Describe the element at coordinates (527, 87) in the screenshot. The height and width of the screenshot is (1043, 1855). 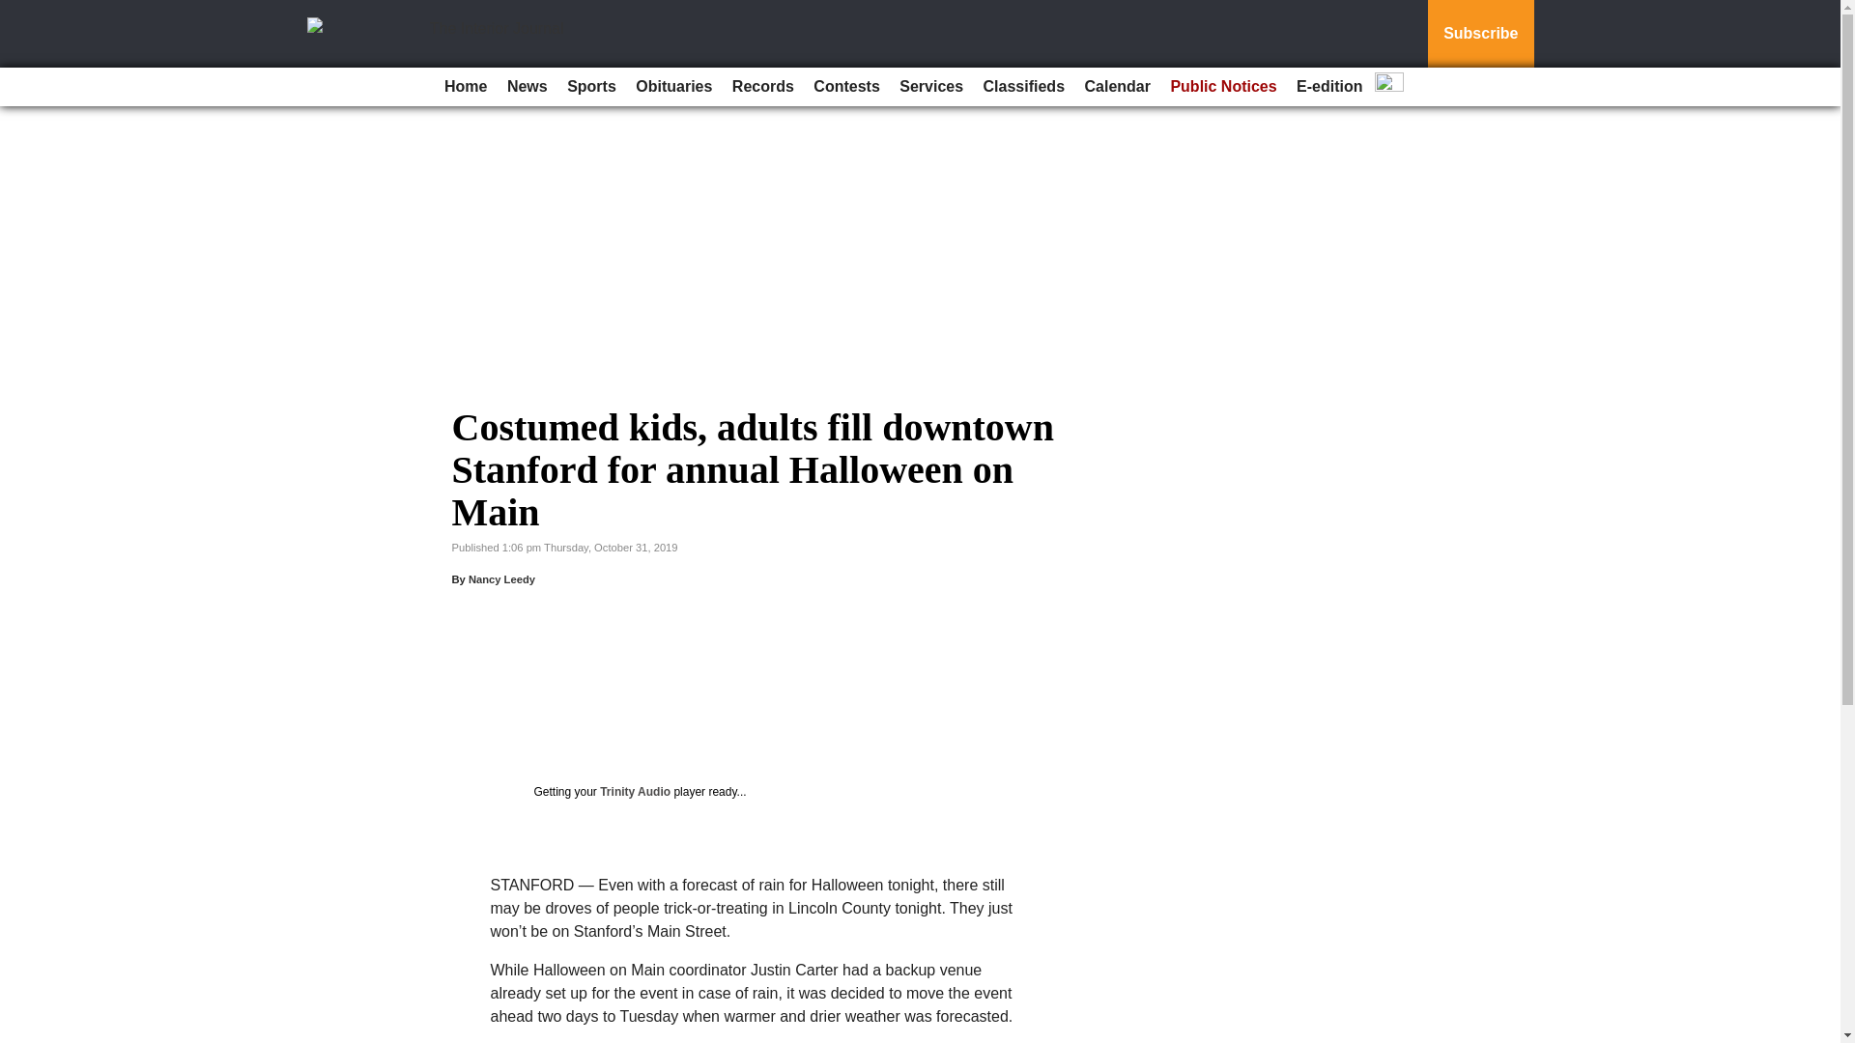
I see `News` at that location.